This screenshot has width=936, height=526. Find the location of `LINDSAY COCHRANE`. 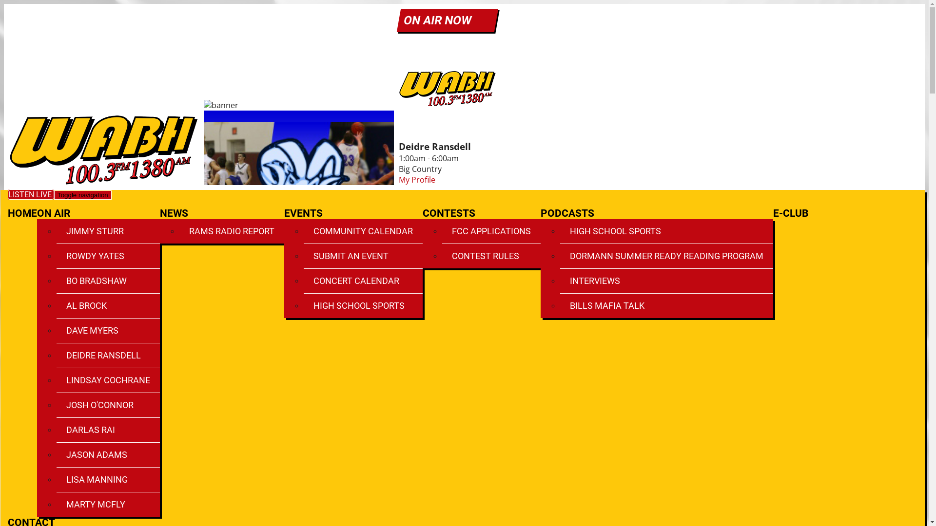

LINDSAY COCHRANE is located at coordinates (108, 380).